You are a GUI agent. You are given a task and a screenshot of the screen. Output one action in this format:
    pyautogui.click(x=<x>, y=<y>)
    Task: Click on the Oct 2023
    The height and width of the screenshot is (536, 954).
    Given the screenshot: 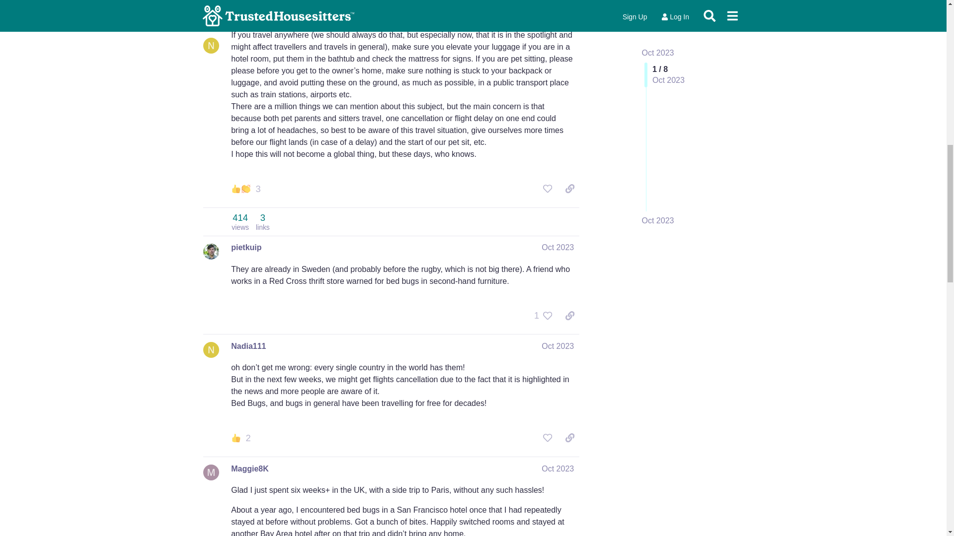 What is the action you would take?
    pyautogui.click(x=557, y=247)
    